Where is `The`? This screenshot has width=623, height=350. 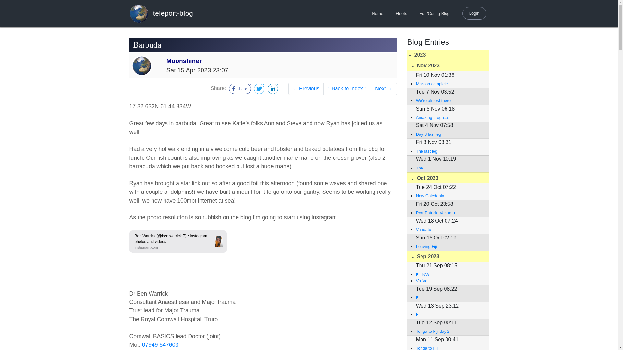
The is located at coordinates (449, 168).